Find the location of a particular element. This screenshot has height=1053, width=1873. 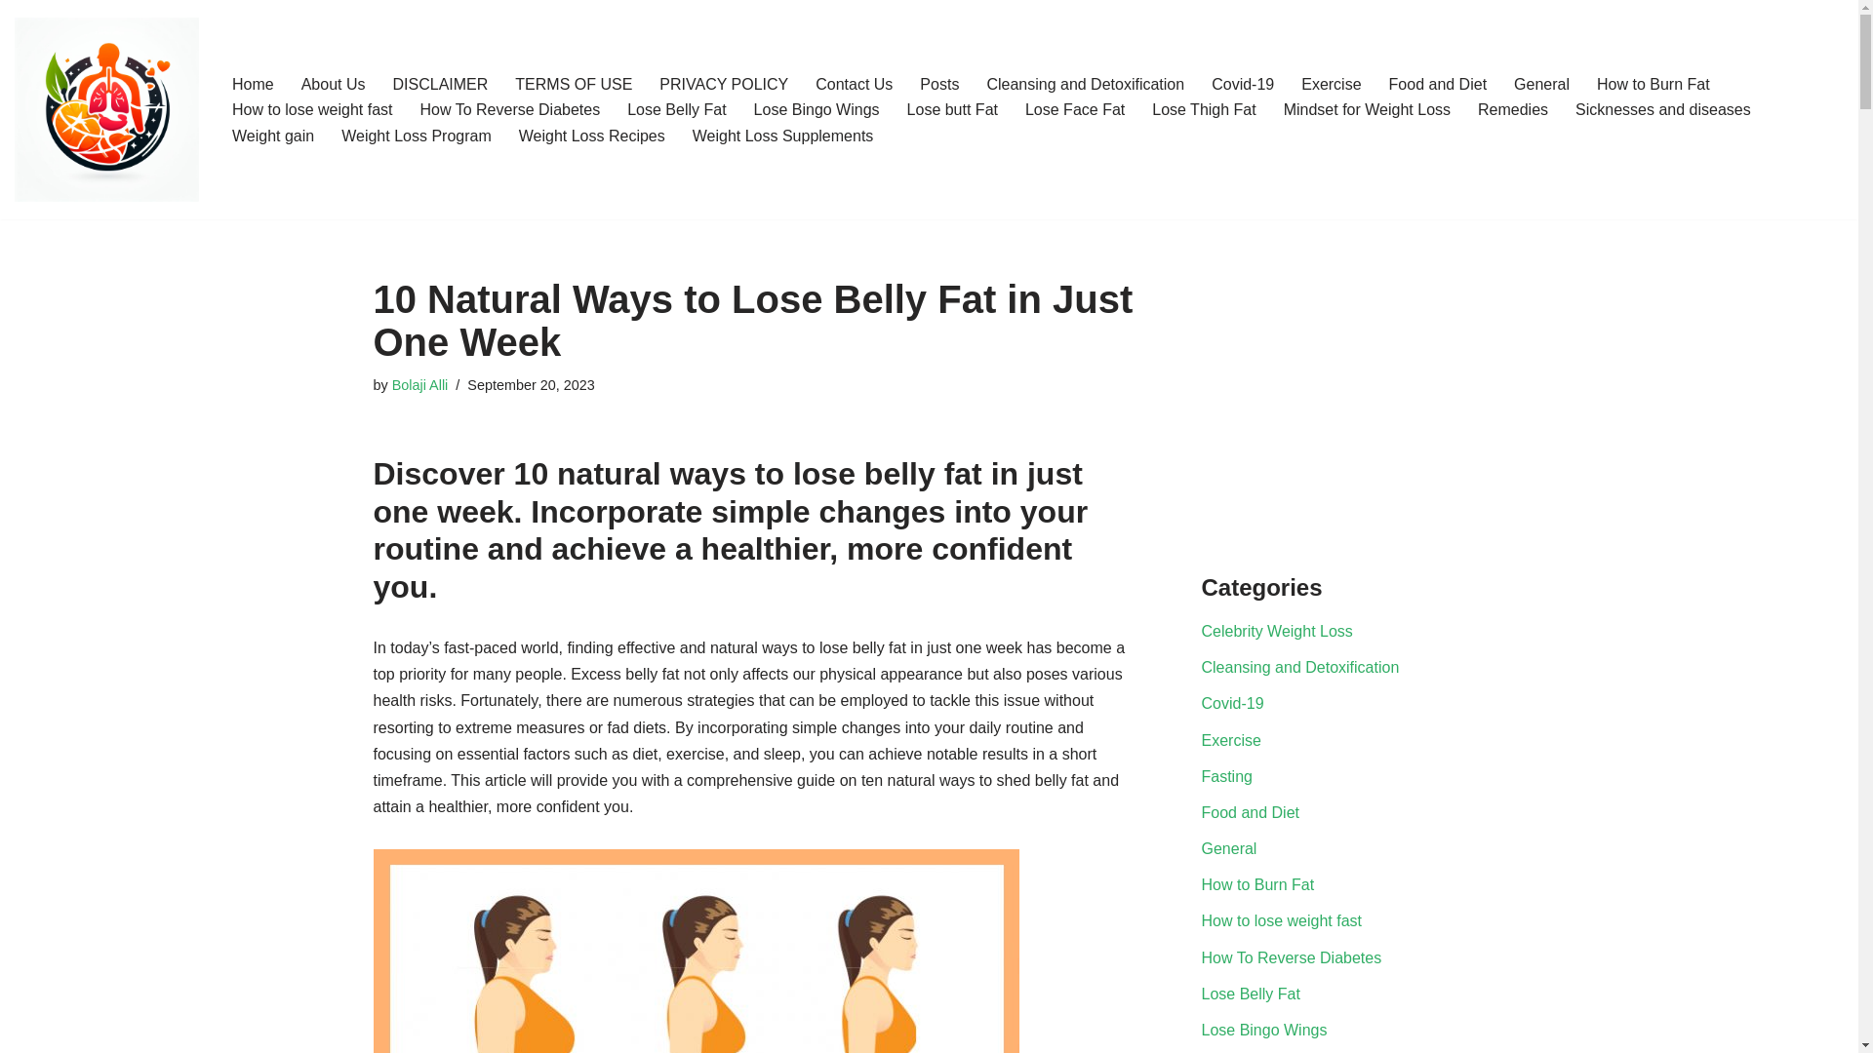

Skip to content is located at coordinates (15, 41).